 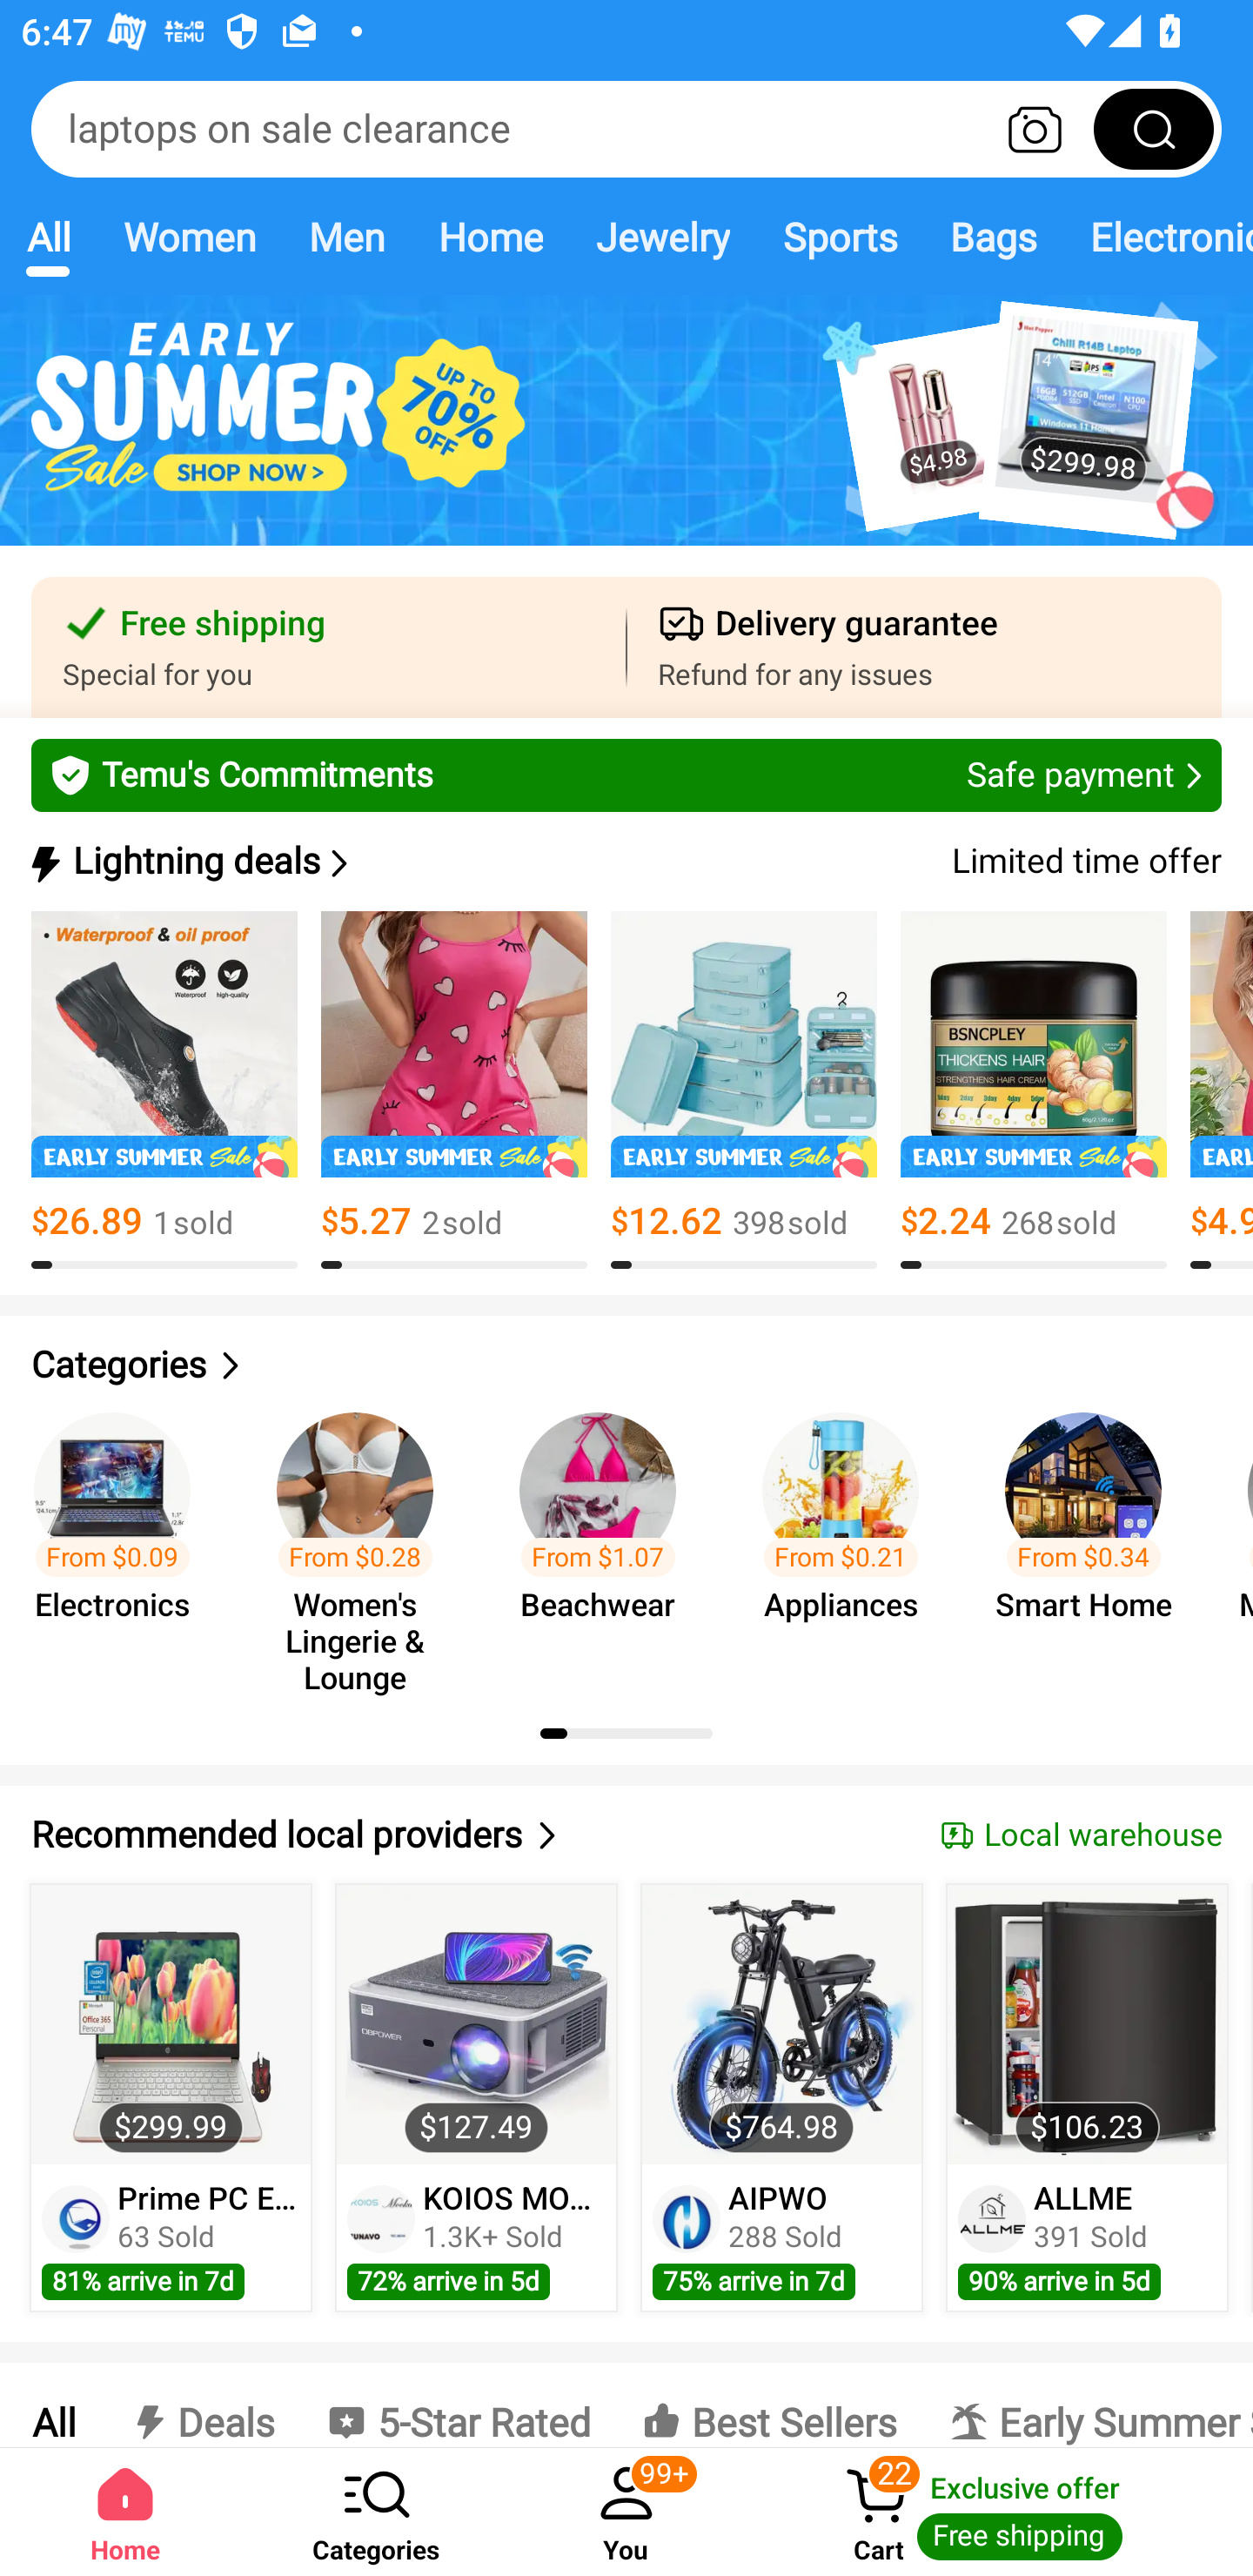 What do you see at coordinates (376, 2512) in the screenshot?
I see `Categories` at bounding box center [376, 2512].